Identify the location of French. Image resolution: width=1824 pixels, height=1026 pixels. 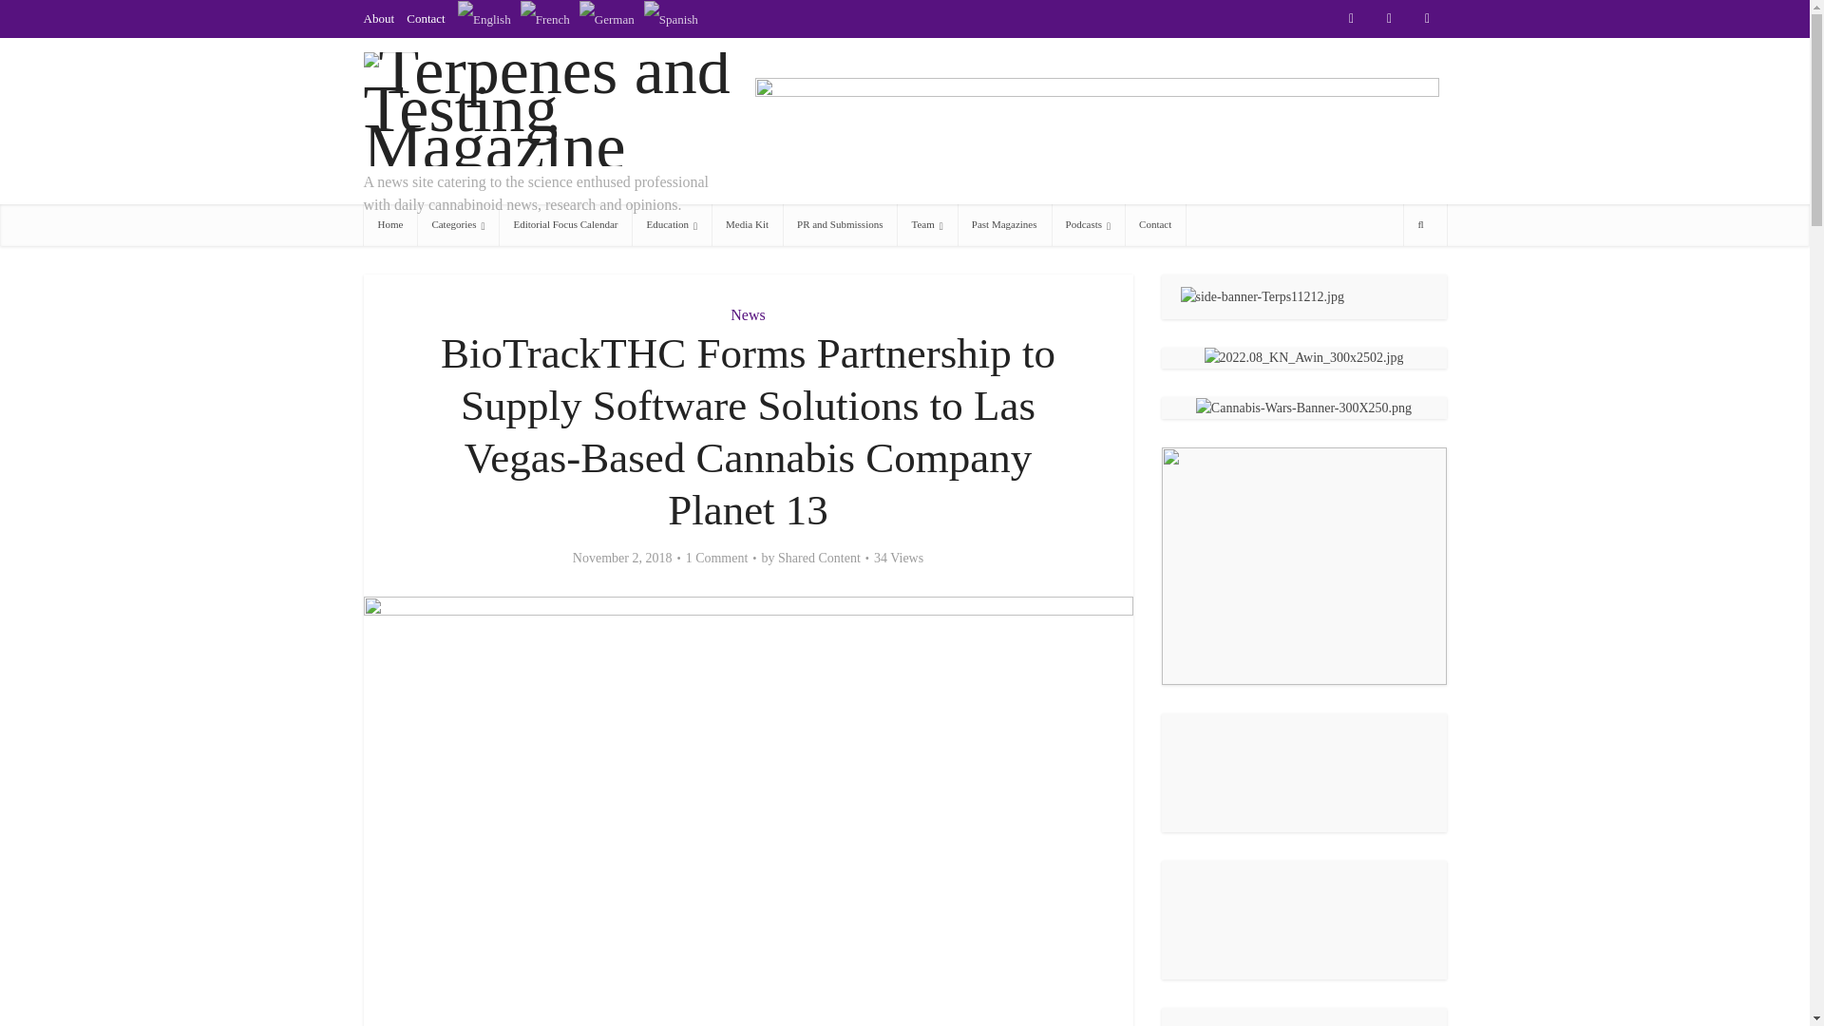
(544, 18).